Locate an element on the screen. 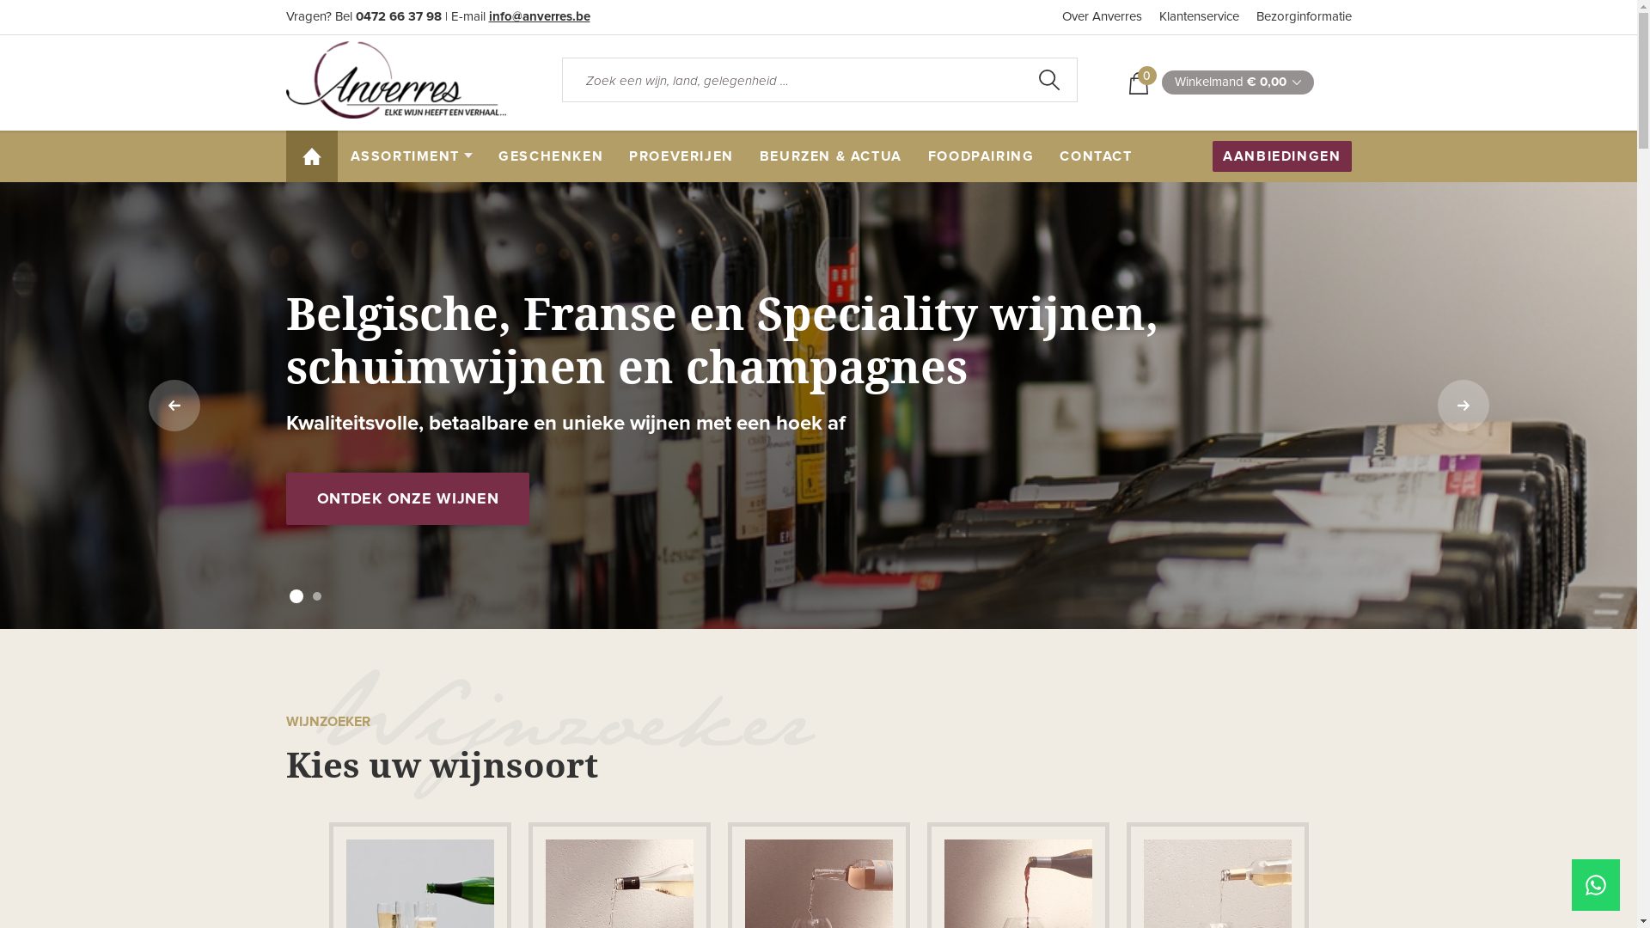  Over Anverres is located at coordinates (1102, 17).